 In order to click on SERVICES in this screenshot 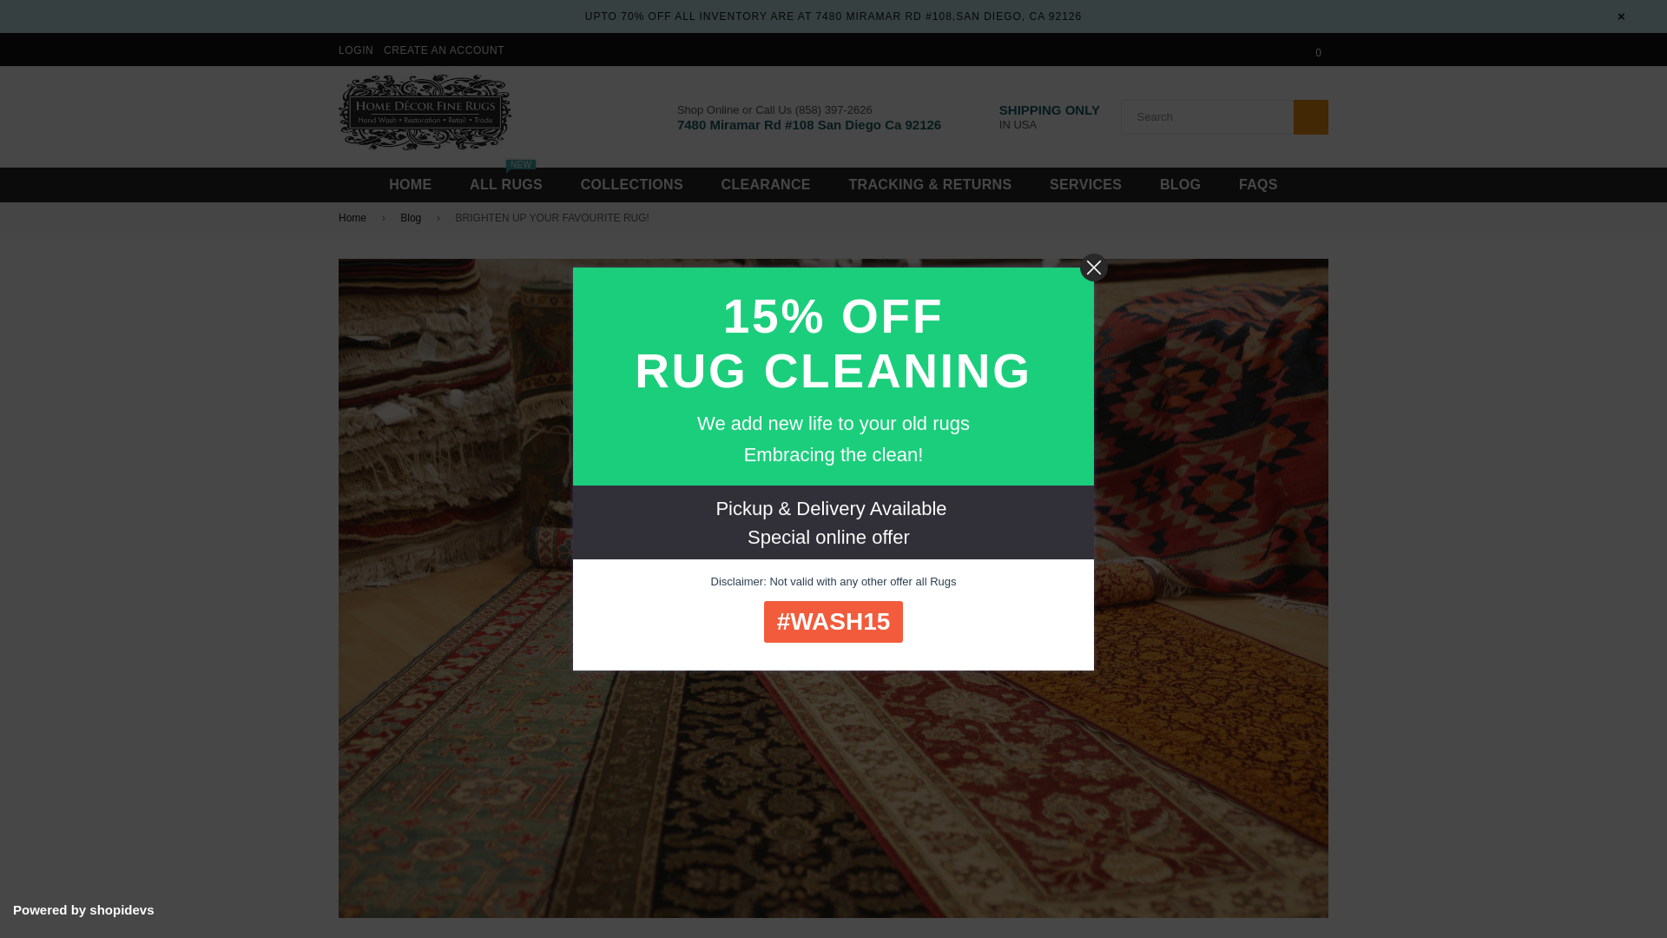, I will do `click(1085, 184)`.